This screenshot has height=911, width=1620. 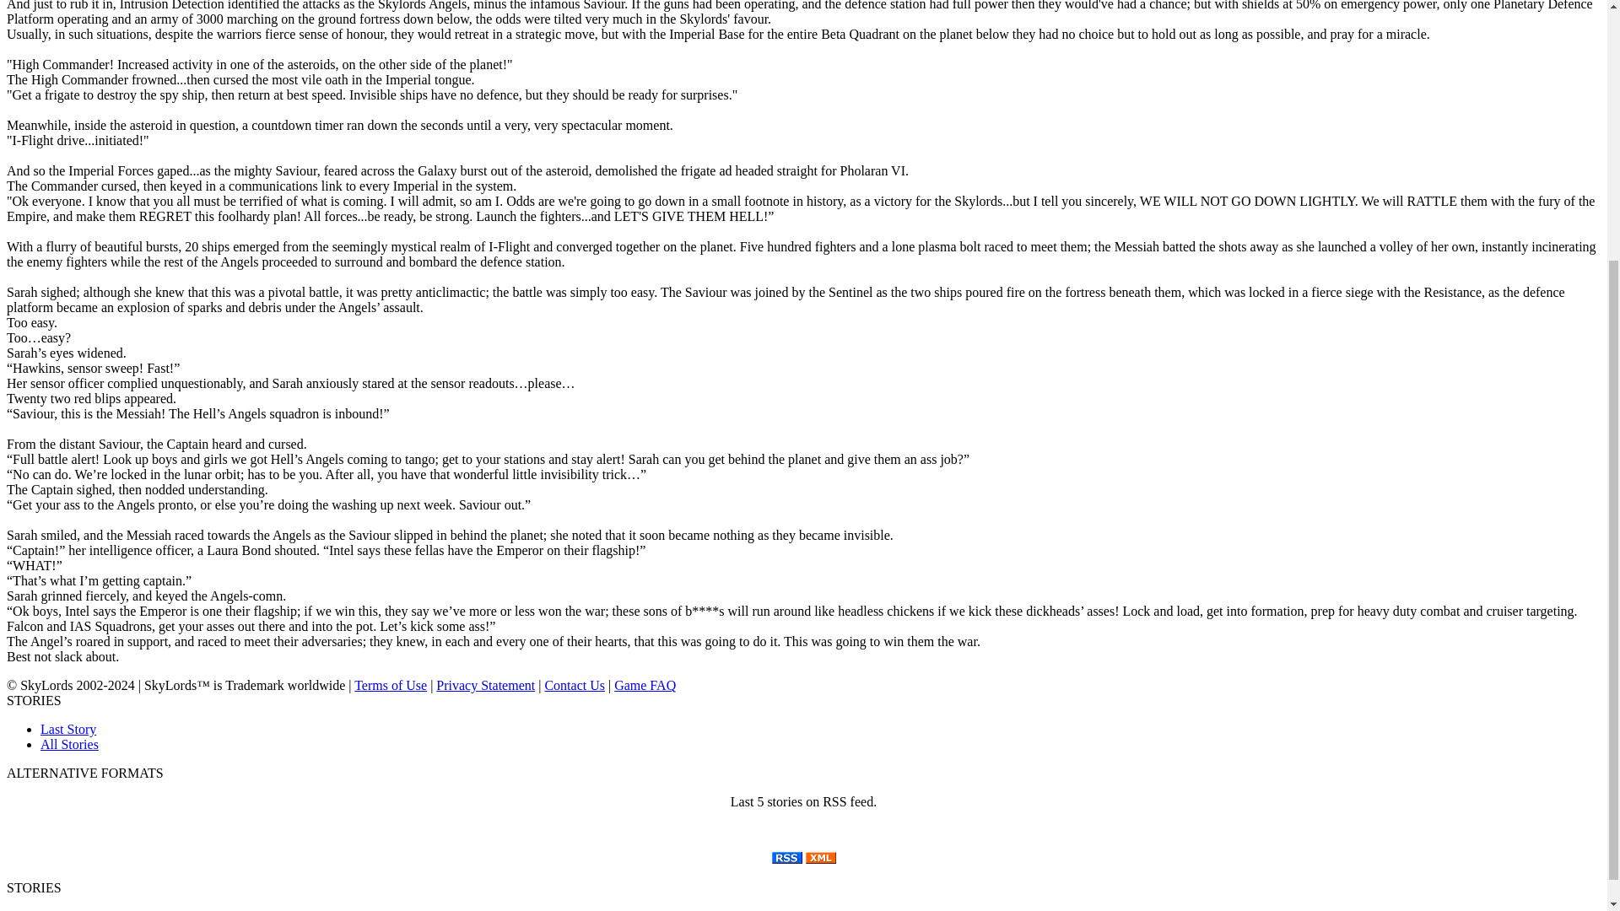 I want to click on Contact Us, so click(x=574, y=685).